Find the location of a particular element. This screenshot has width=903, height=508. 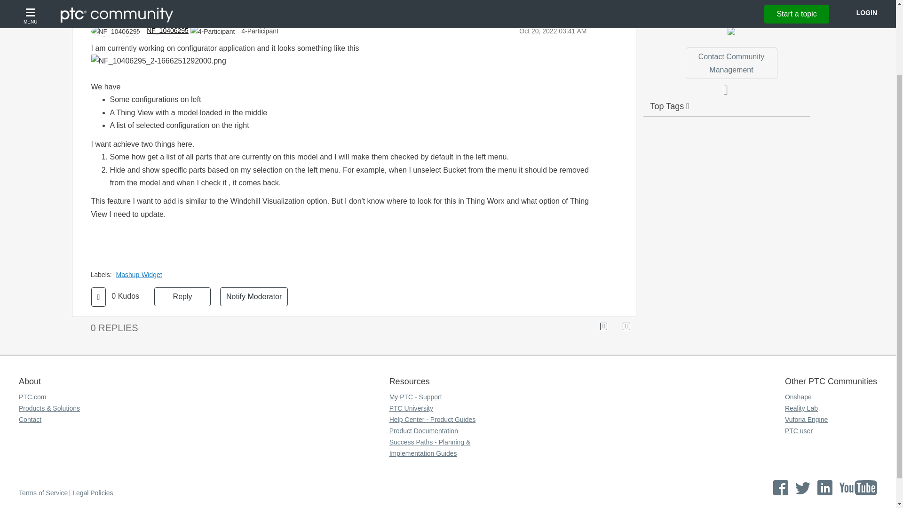

Notify Moderator is located at coordinates (254, 297).